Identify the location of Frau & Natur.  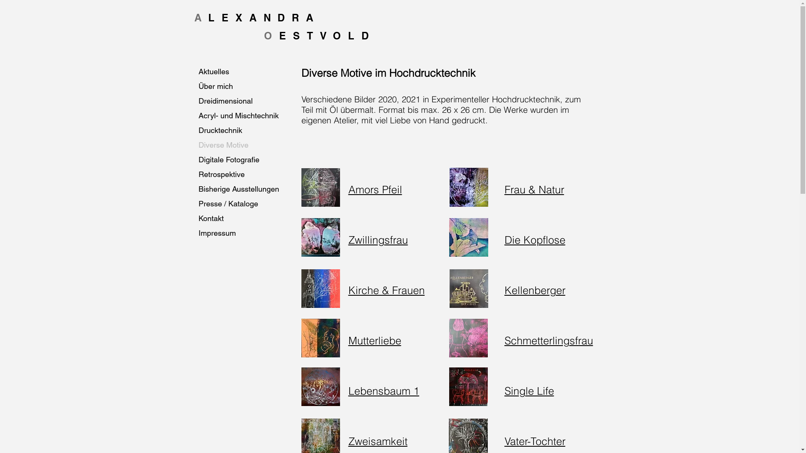
(534, 190).